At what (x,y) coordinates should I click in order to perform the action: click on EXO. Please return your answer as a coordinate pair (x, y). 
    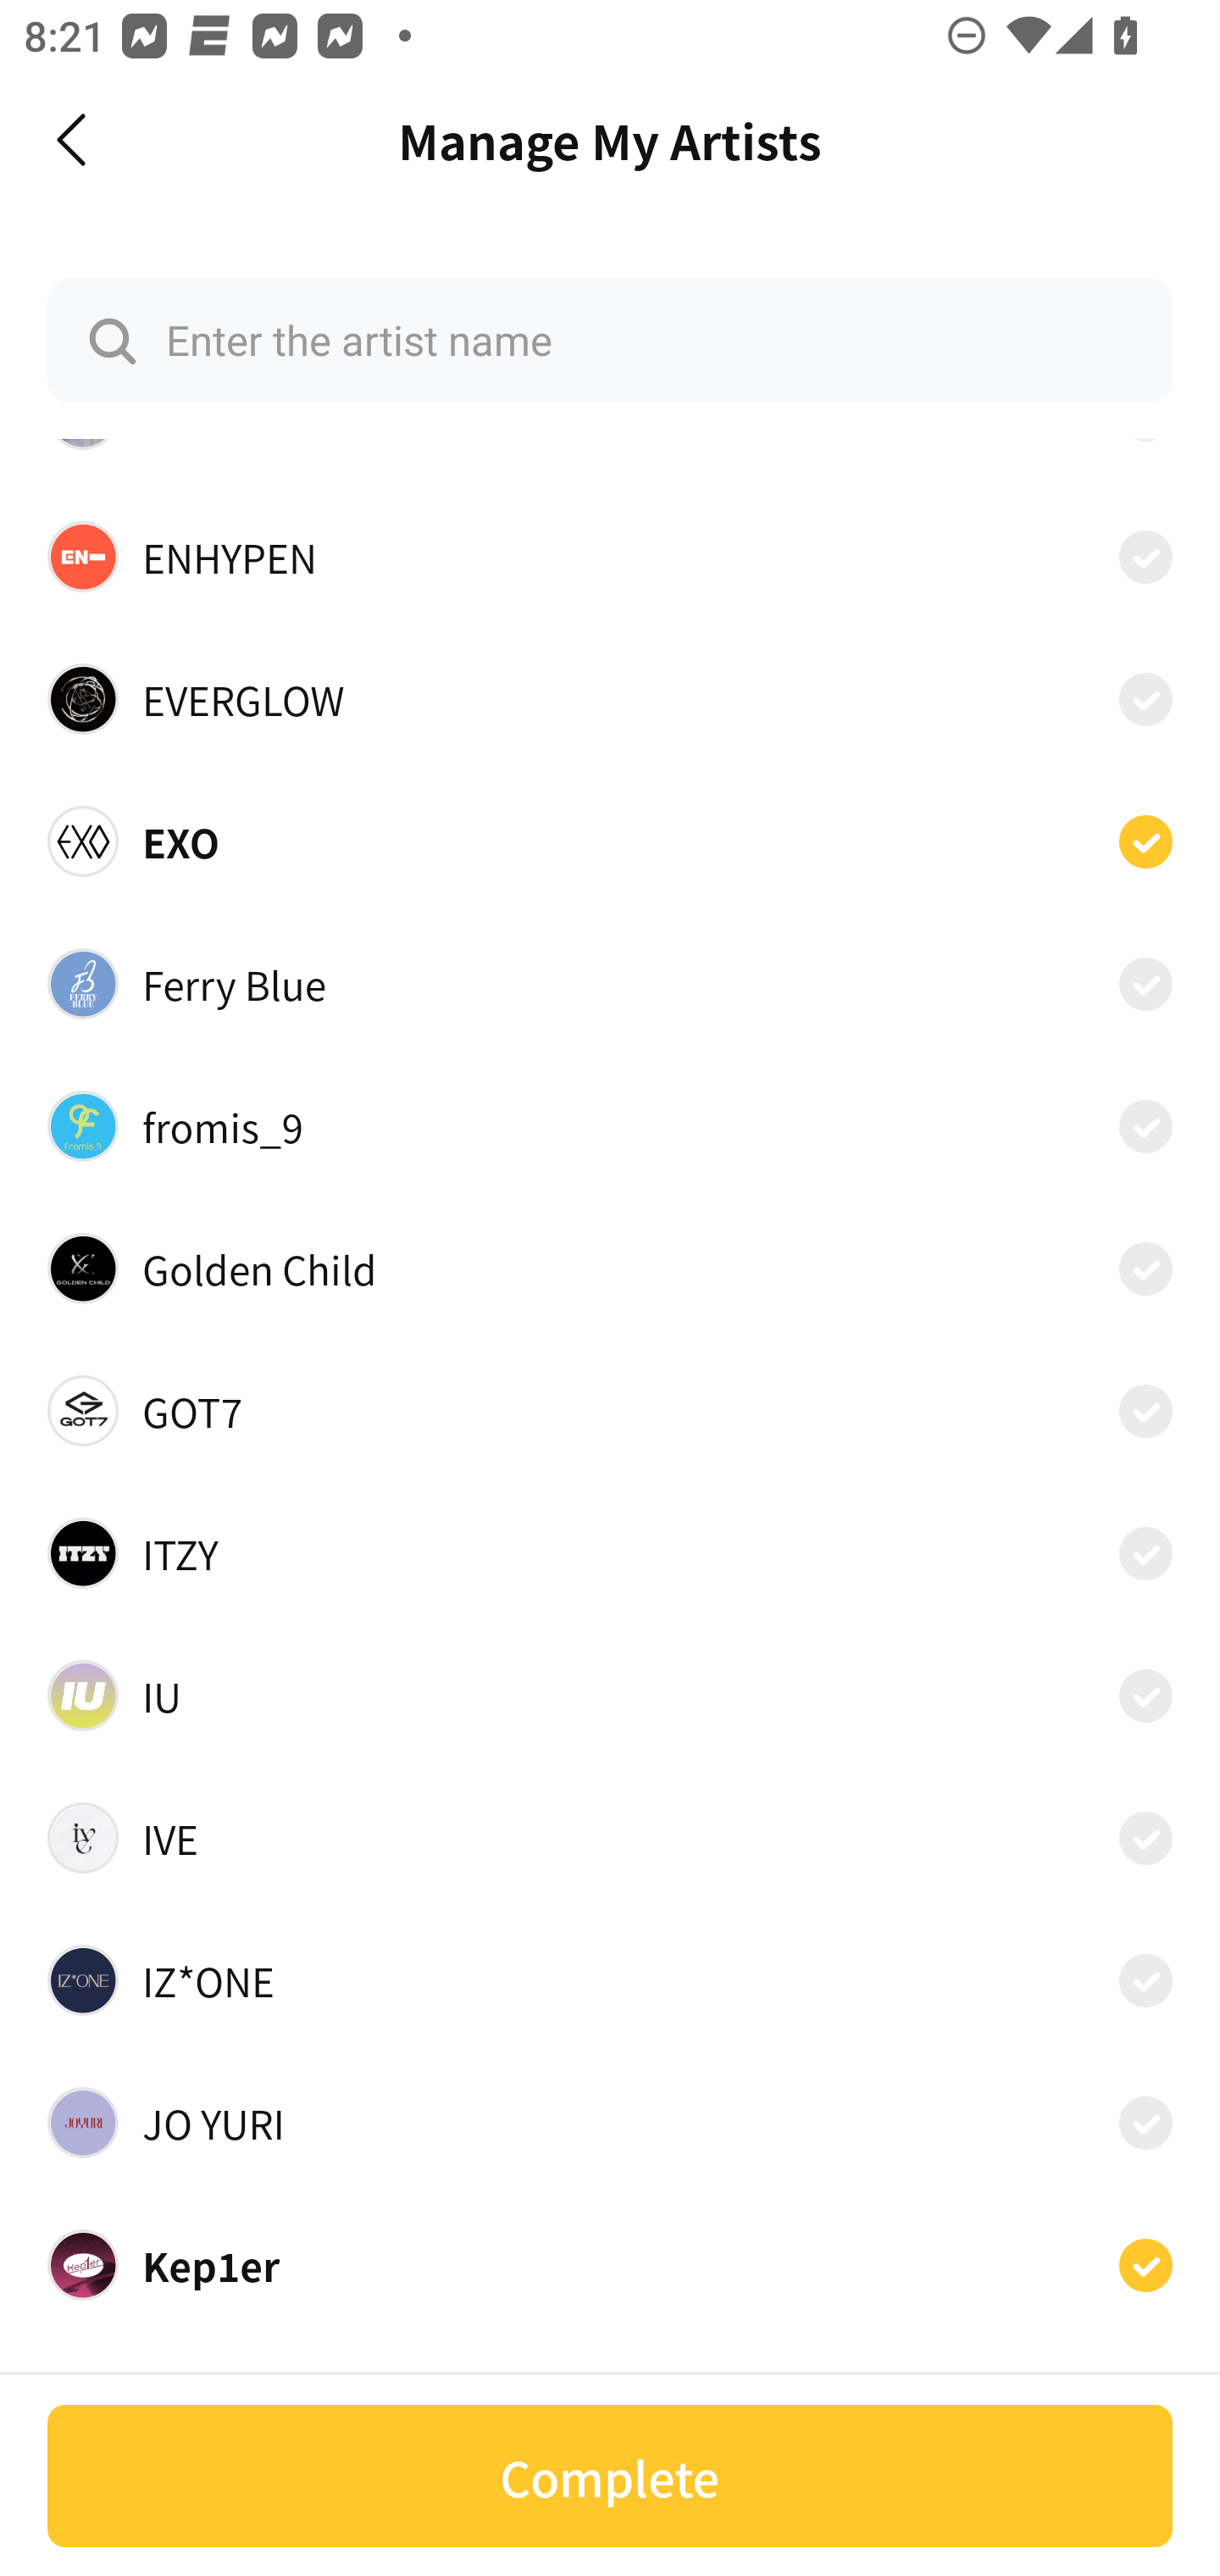
    Looking at the image, I should click on (610, 841).